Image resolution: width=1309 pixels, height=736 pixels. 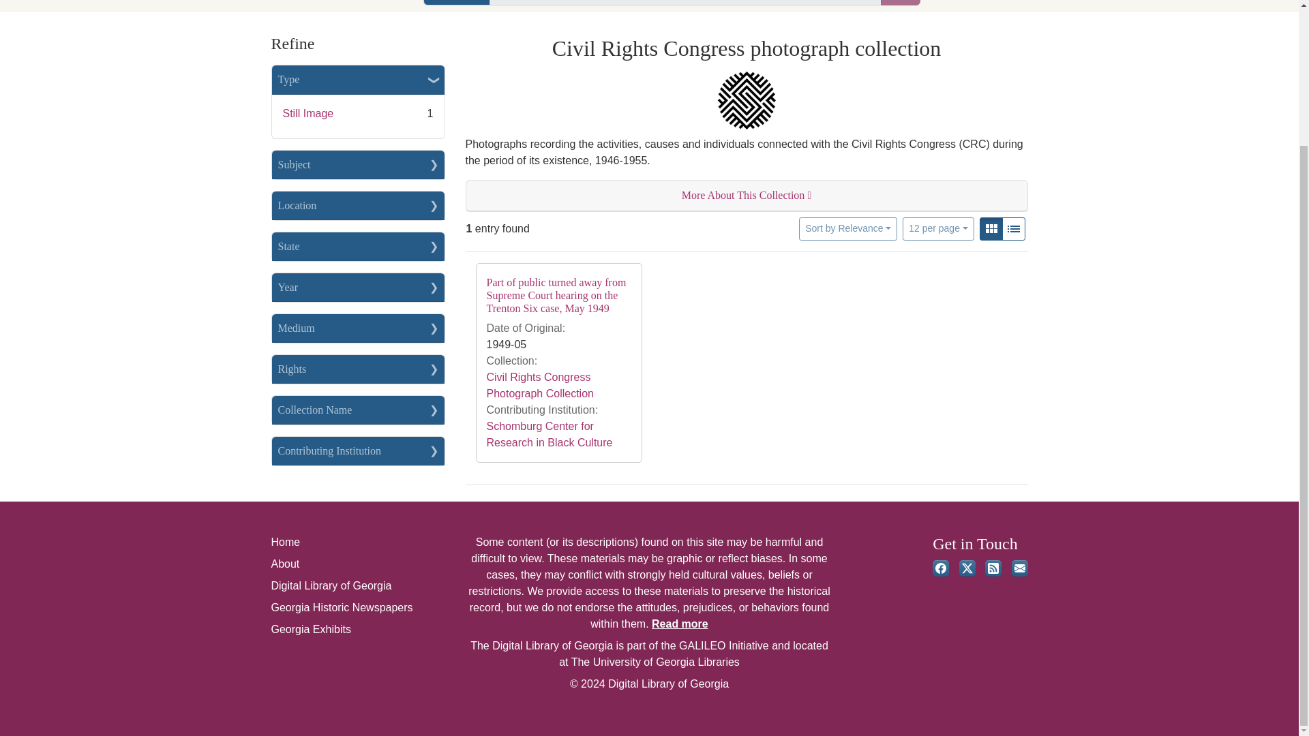 What do you see at coordinates (967, 568) in the screenshot?
I see `Twitter` at bounding box center [967, 568].